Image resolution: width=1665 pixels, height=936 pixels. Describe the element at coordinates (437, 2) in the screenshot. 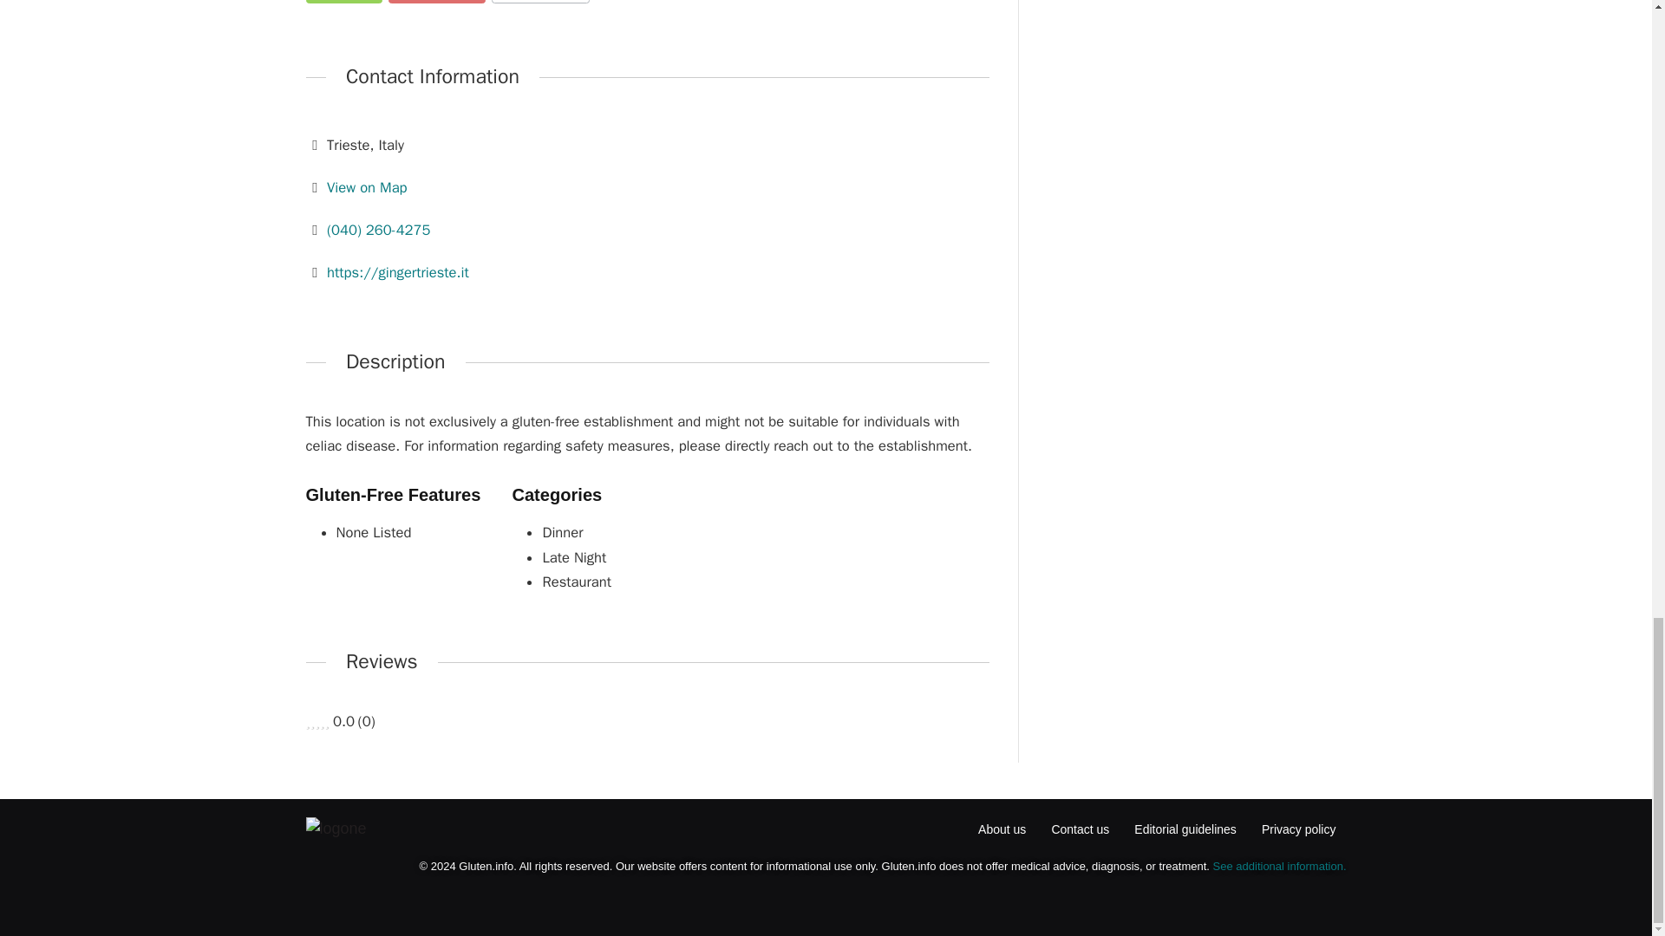

I see `DOWNVOTE` at that location.